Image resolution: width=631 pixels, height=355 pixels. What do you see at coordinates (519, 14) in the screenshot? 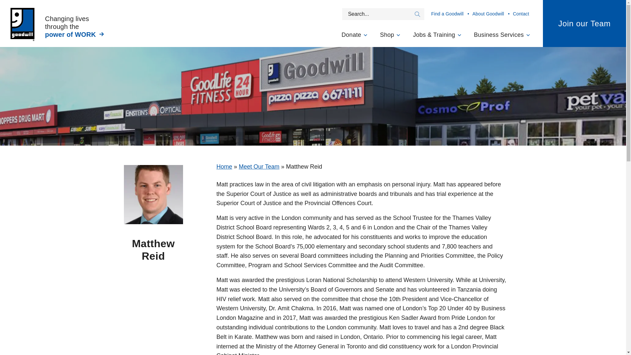
I see `Contact` at bounding box center [519, 14].